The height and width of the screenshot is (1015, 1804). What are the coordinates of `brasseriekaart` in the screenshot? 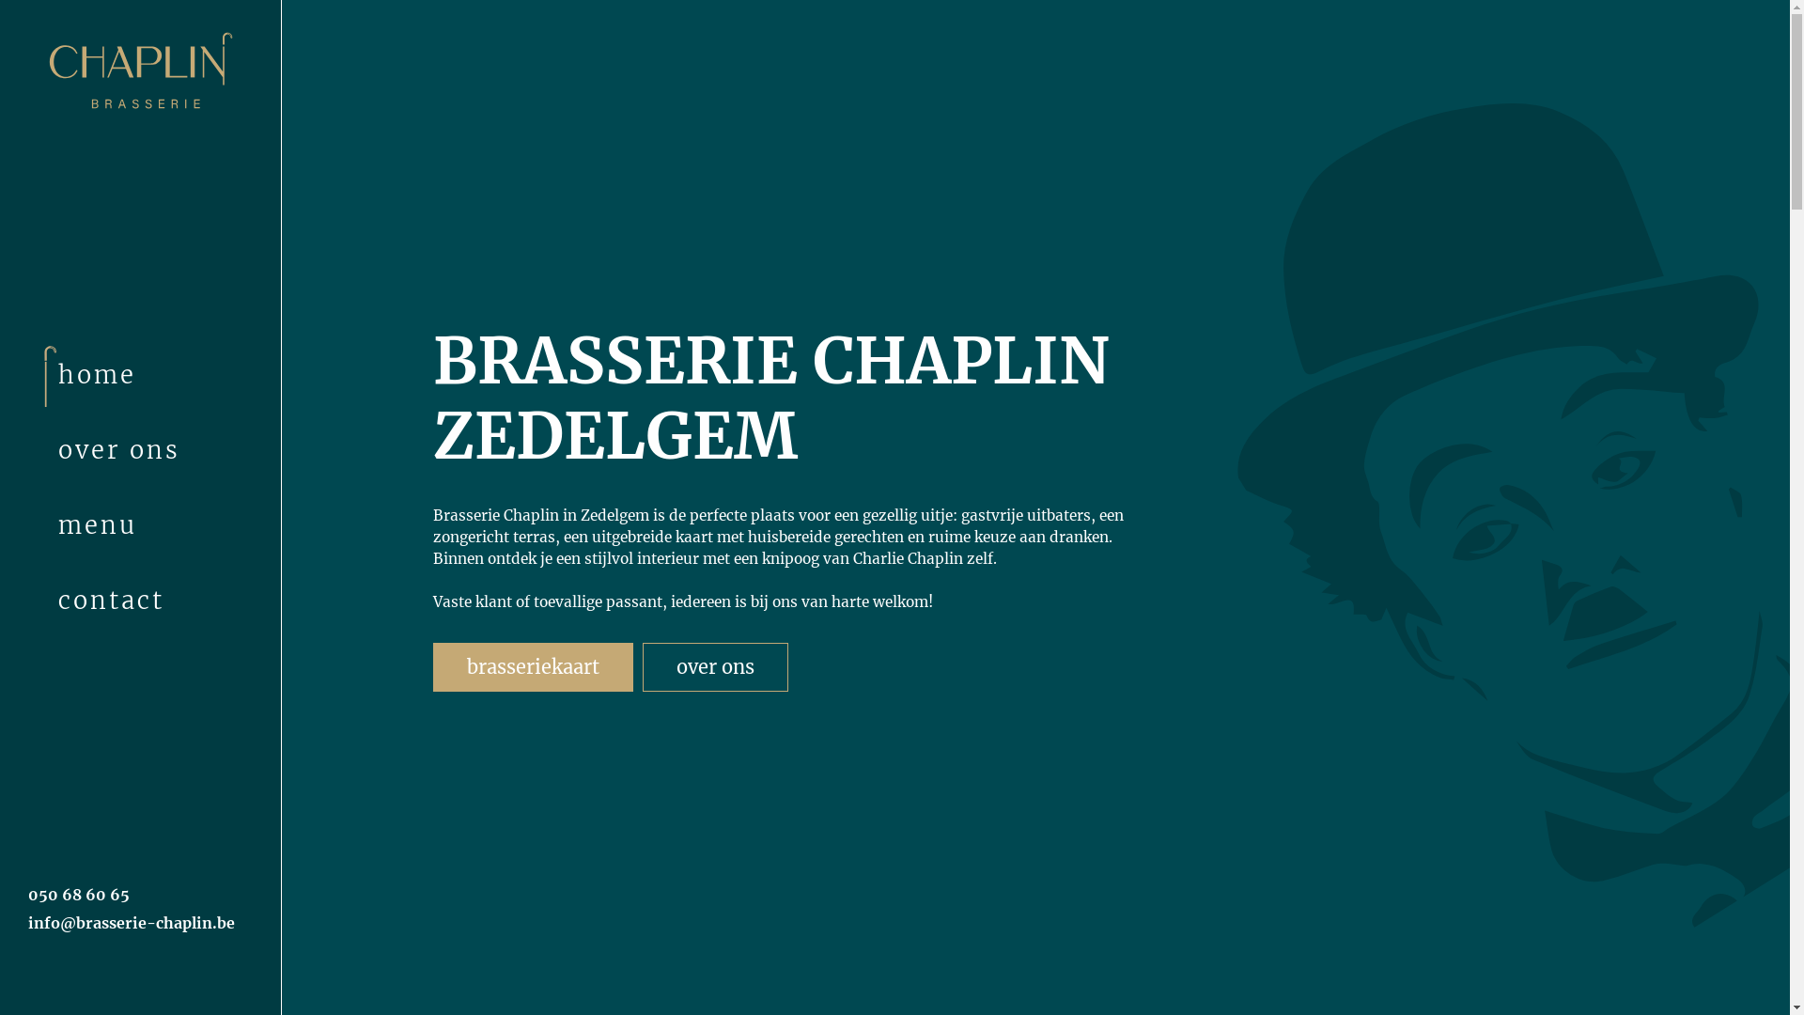 It's located at (532, 667).